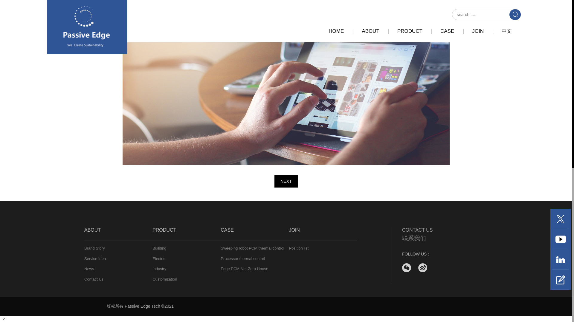 This screenshot has height=322, width=574. Describe the element at coordinates (118, 259) in the screenshot. I see `Service Idea` at that location.